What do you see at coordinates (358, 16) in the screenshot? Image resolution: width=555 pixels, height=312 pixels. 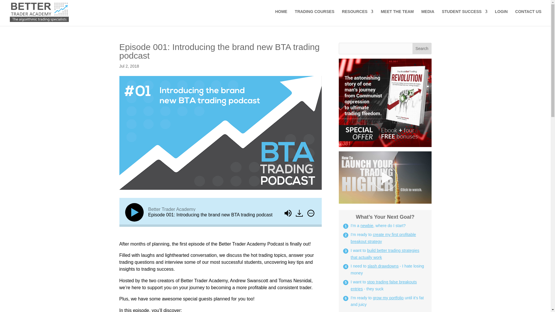 I see `RESOURCES` at bounding box center [358, 16].